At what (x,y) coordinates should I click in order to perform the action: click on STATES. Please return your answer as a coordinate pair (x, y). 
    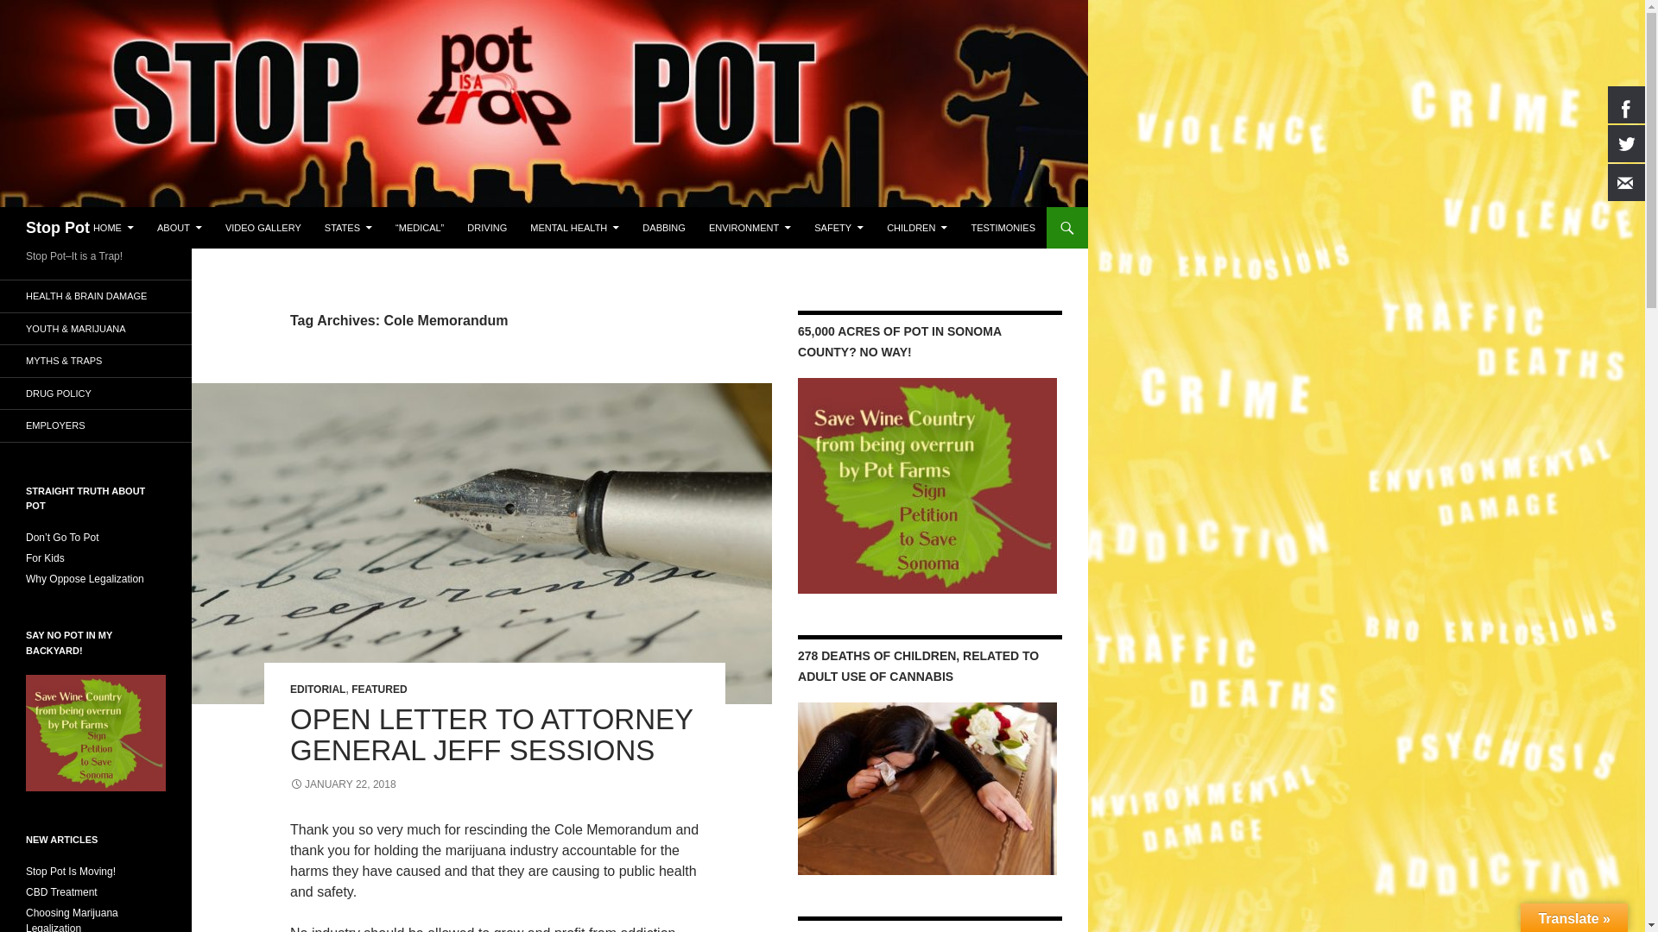
    Looking at the image, I should click on (349, 228).